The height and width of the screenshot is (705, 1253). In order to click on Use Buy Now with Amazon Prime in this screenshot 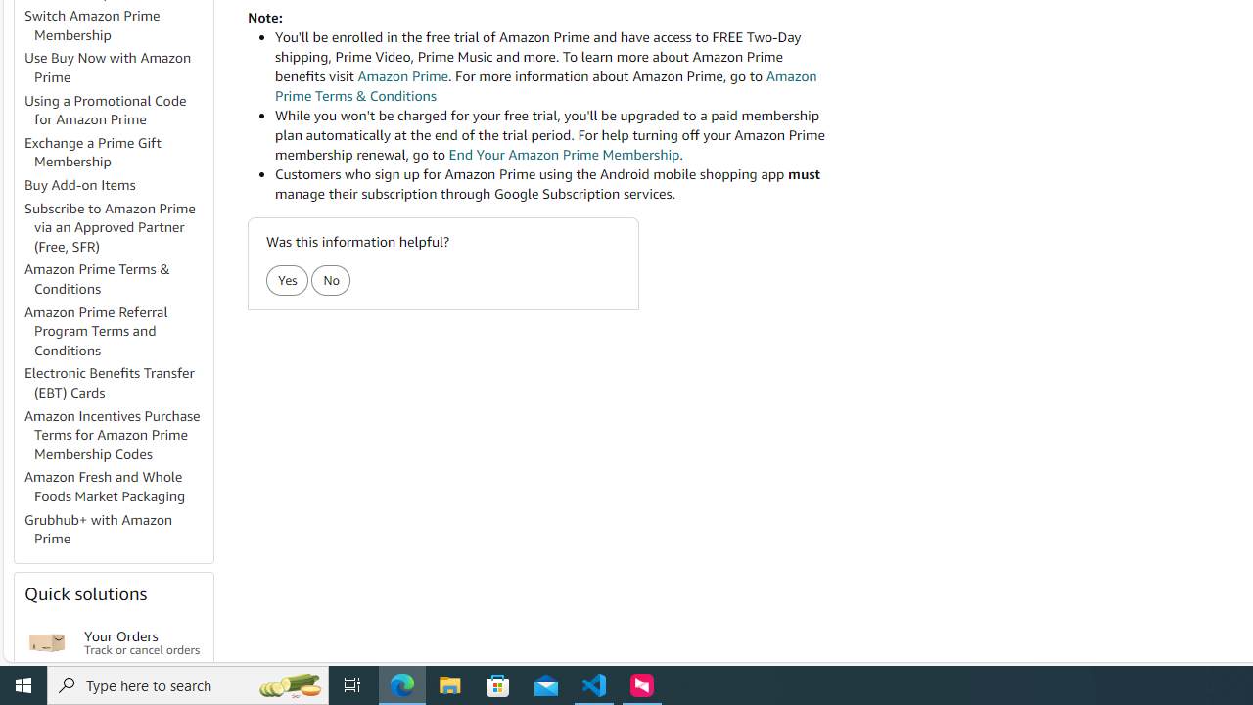, I will do `click(117, 69)`.